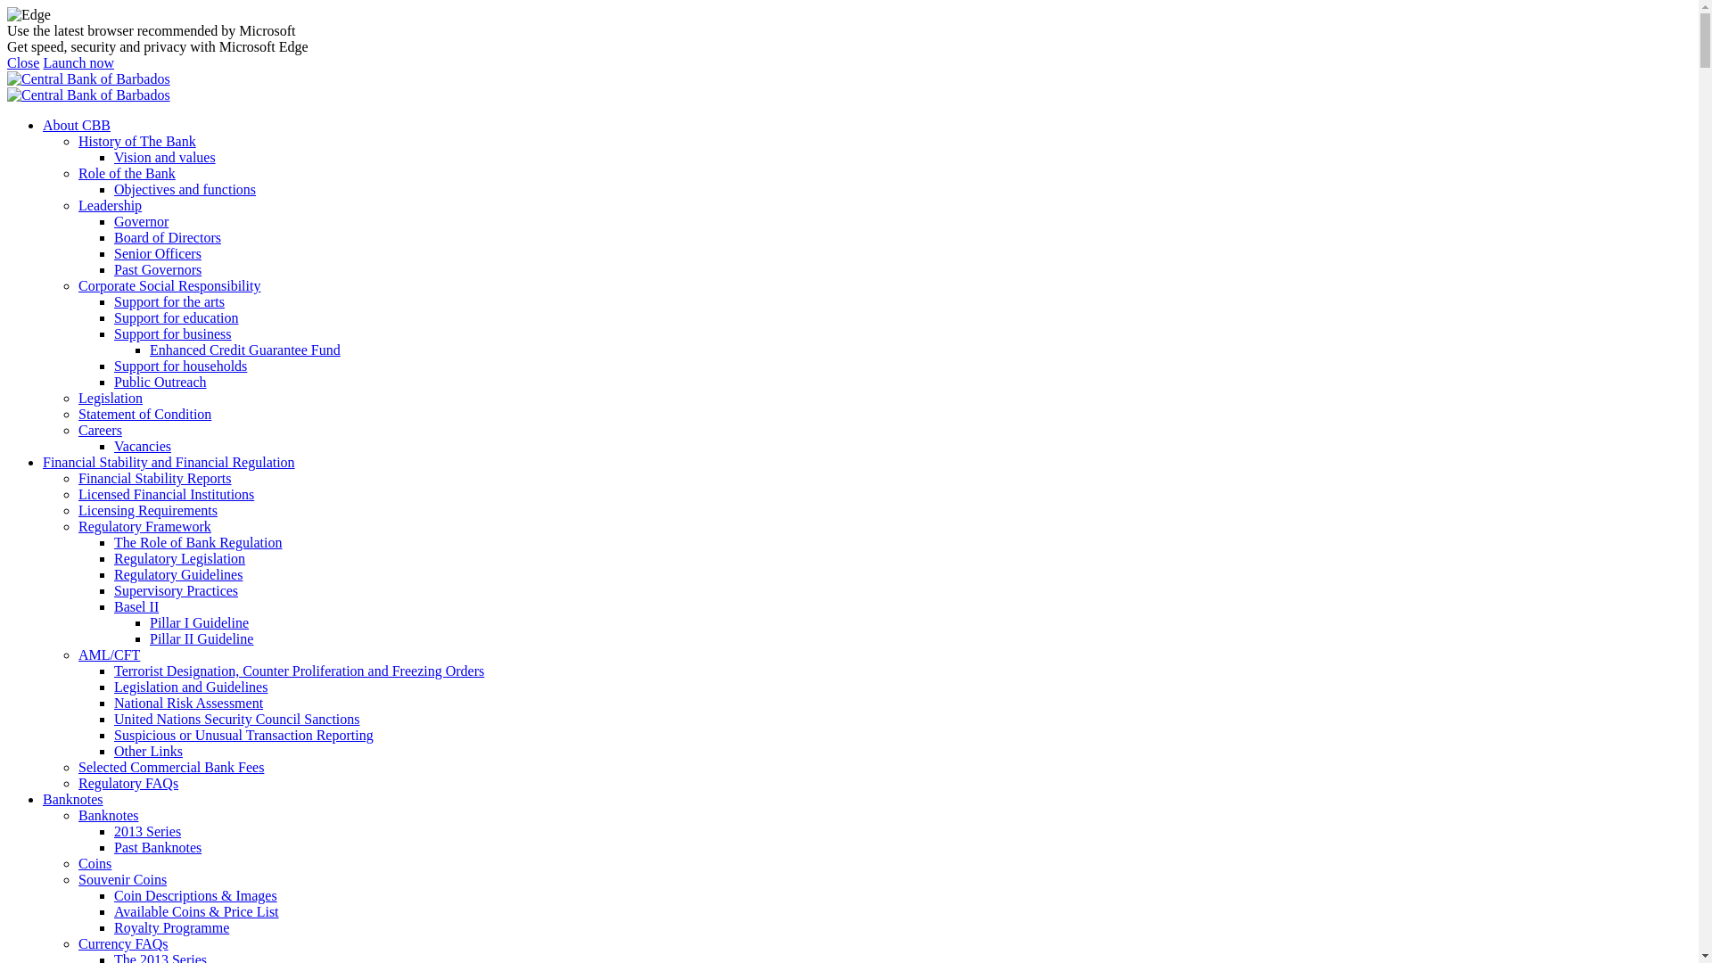 The height and width of the screenshot is (963, 1712). Describe the element at coordinates (180, 366) in the screenshot. I see `Support for households` at that location.